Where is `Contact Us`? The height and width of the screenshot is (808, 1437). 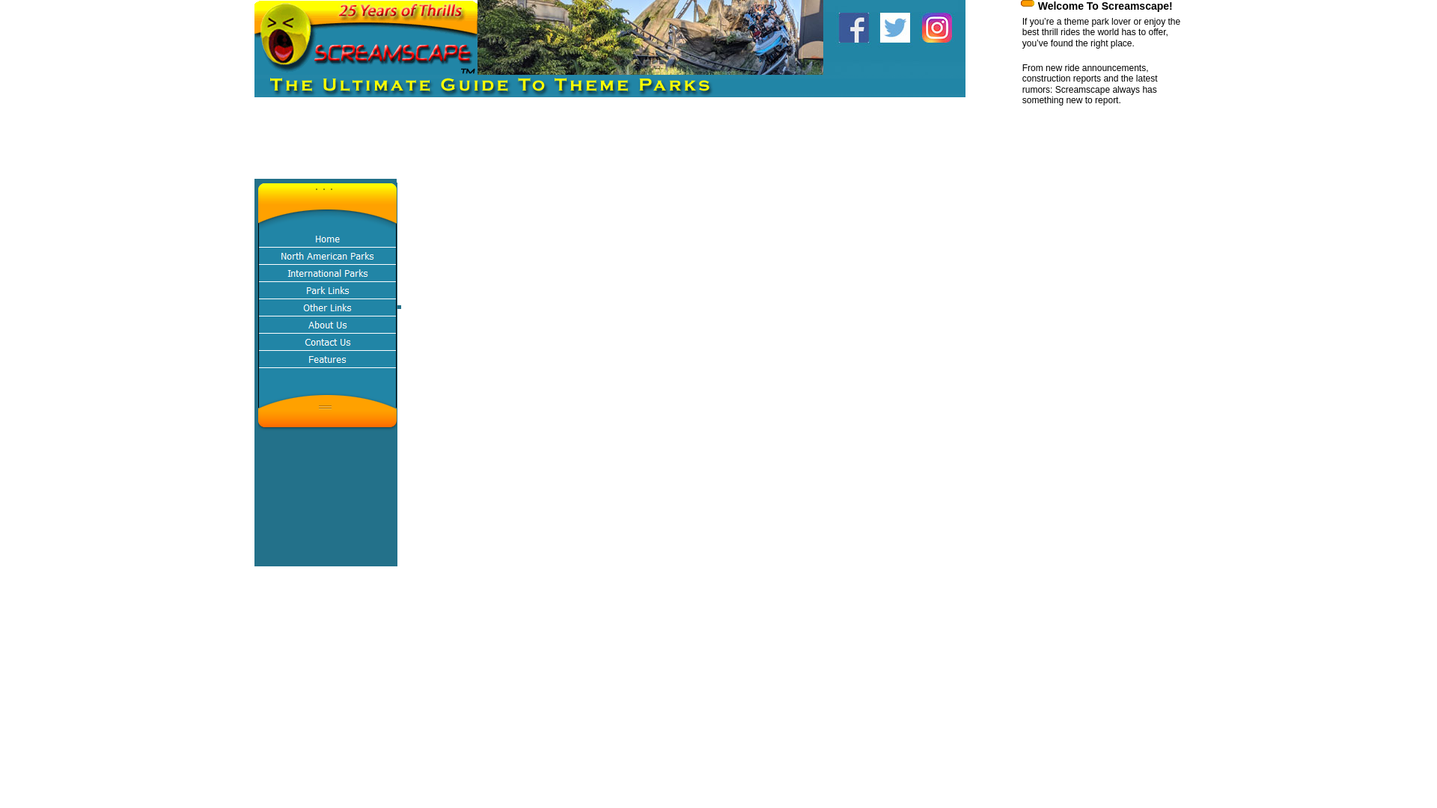 Contact Us is located at coordinates (327, 342).